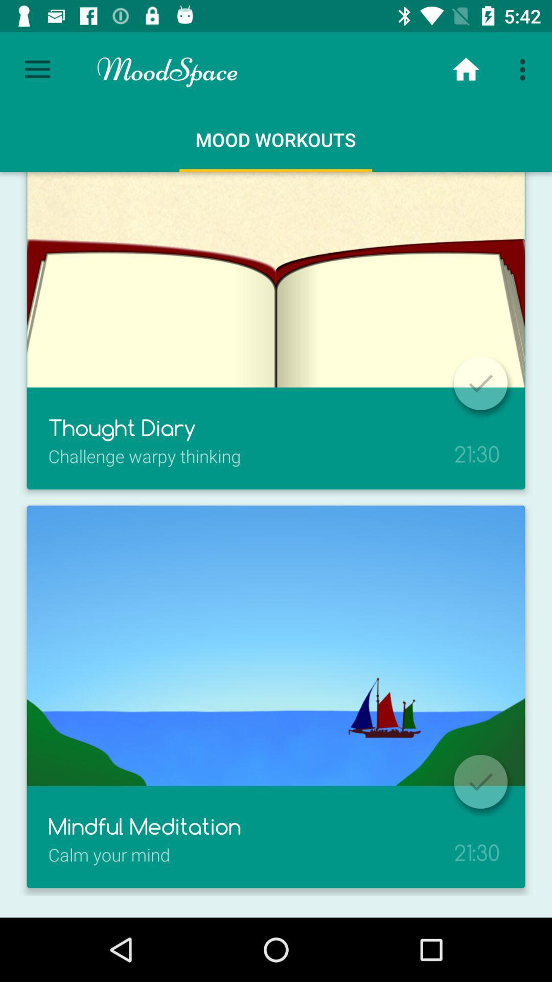  Describe the element at coordinates (480, 782) in the screenshot. I see `toggle tick option` at that location.